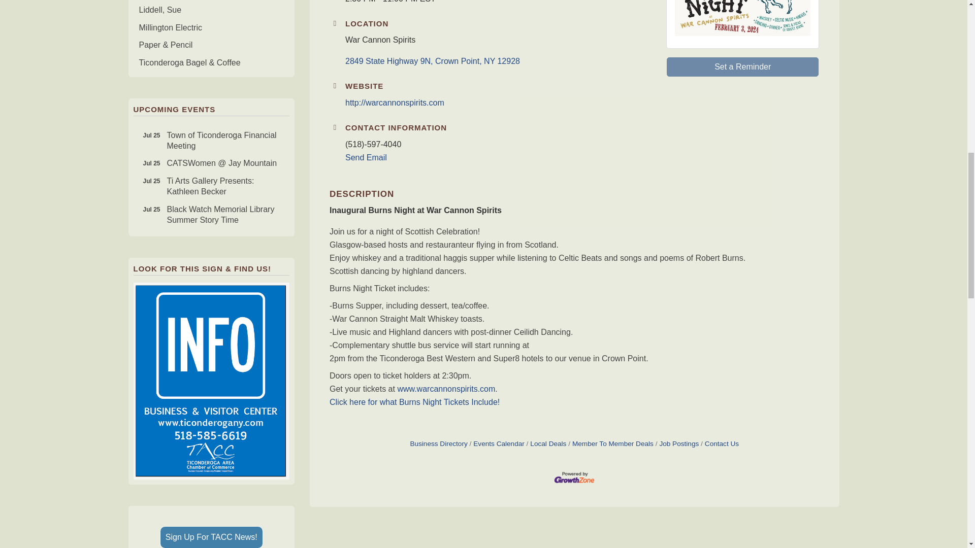  Describe the element at coordinates (211, 10) in the screenshot. I see `Jul 25` at that location.